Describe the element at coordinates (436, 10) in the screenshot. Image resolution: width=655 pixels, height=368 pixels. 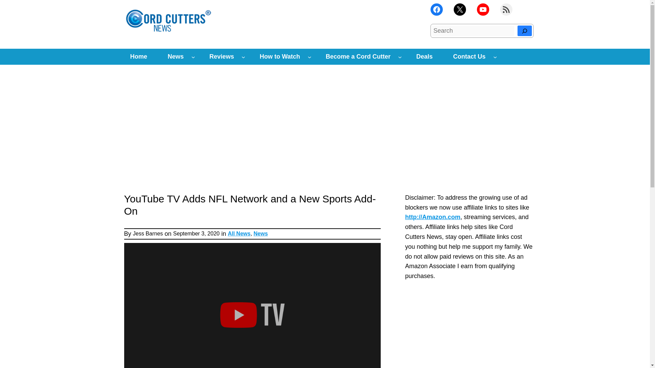
I see `Facebook` at that location.